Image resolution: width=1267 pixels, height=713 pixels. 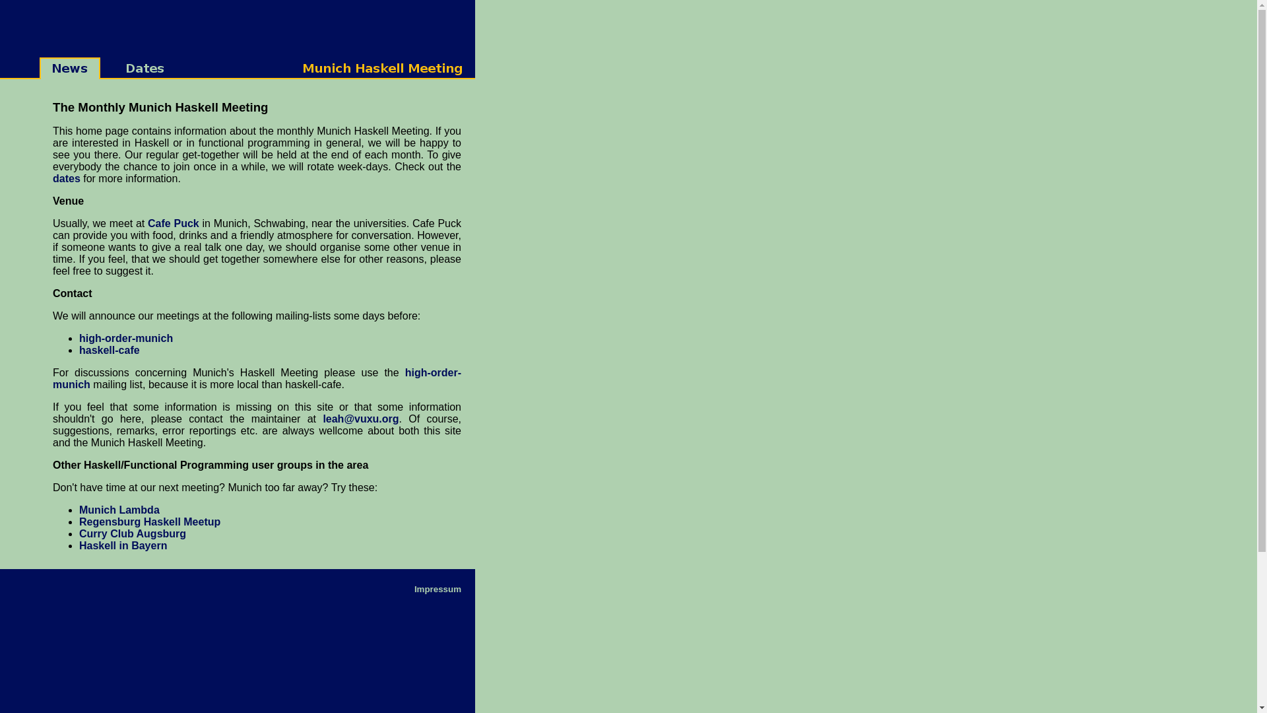 What do you see at coordinates (67, 178) in the screenshot?
I see `dates` at bounding box center [67, 178].